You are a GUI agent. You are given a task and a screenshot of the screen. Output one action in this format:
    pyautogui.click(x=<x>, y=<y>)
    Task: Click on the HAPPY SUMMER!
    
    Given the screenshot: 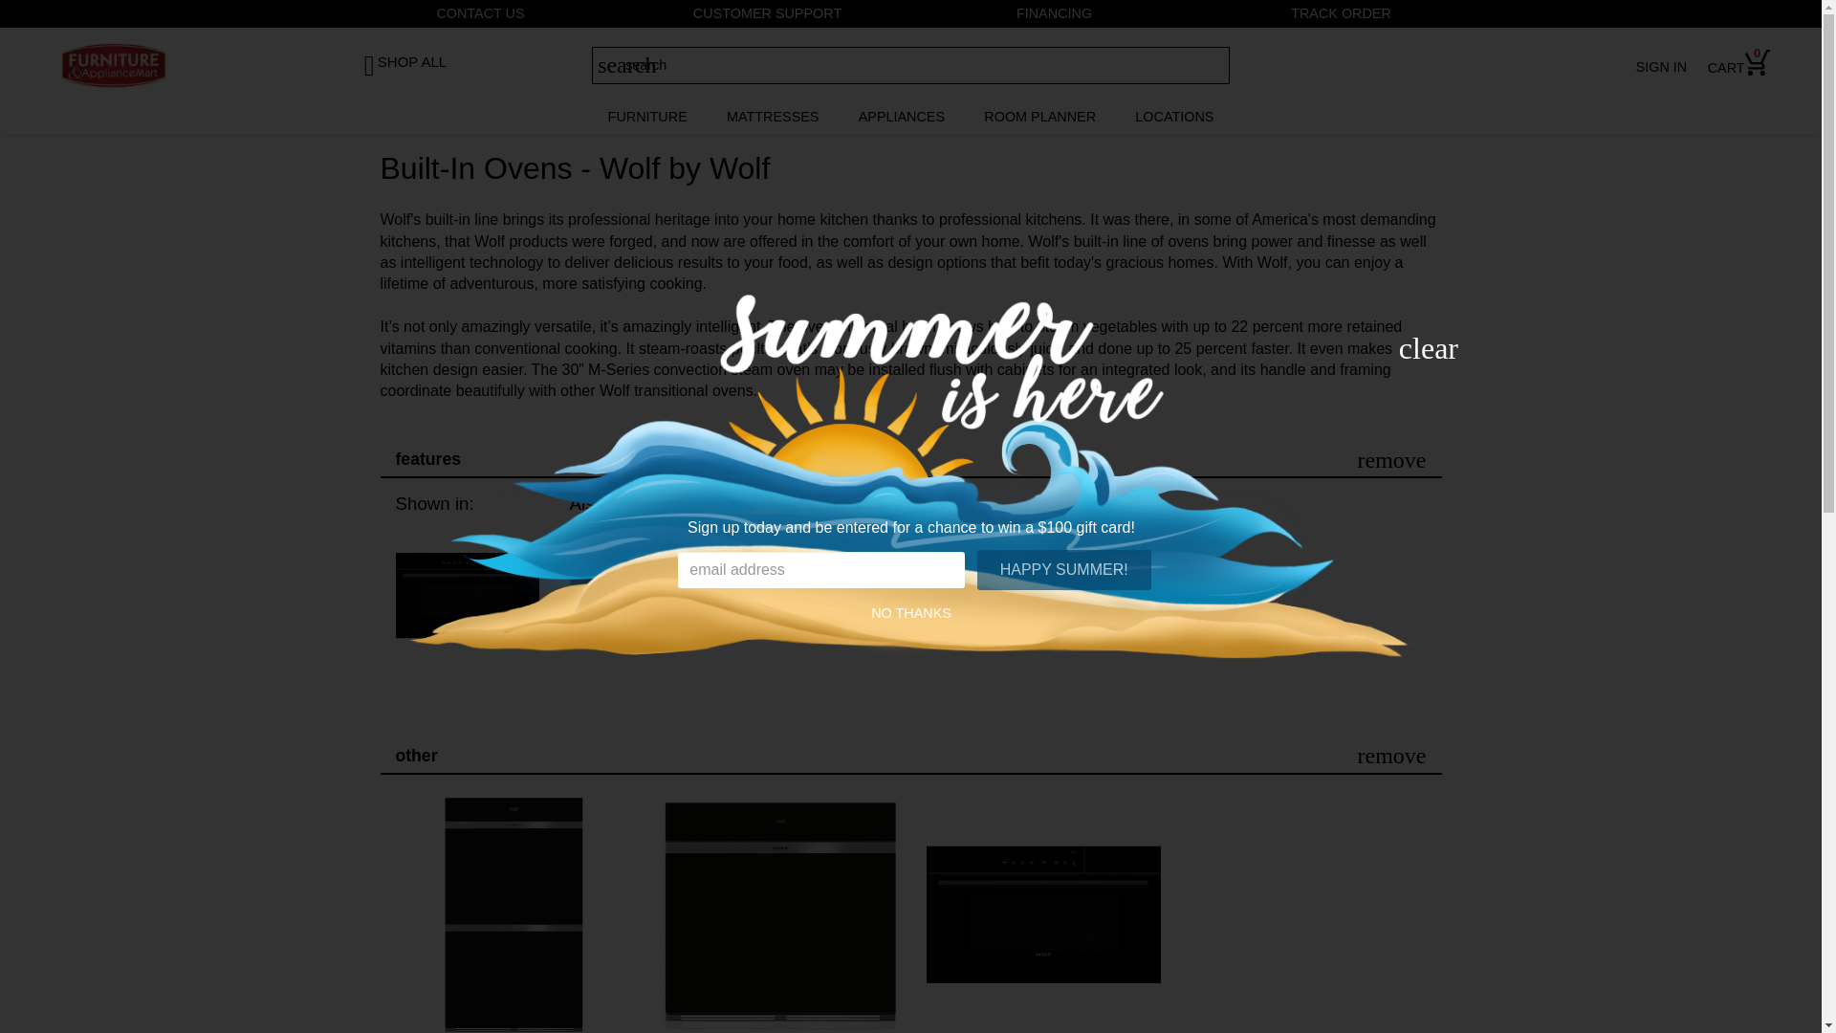 What is the action you would take?
    pyautogui.click(x=1063, y=569)
    